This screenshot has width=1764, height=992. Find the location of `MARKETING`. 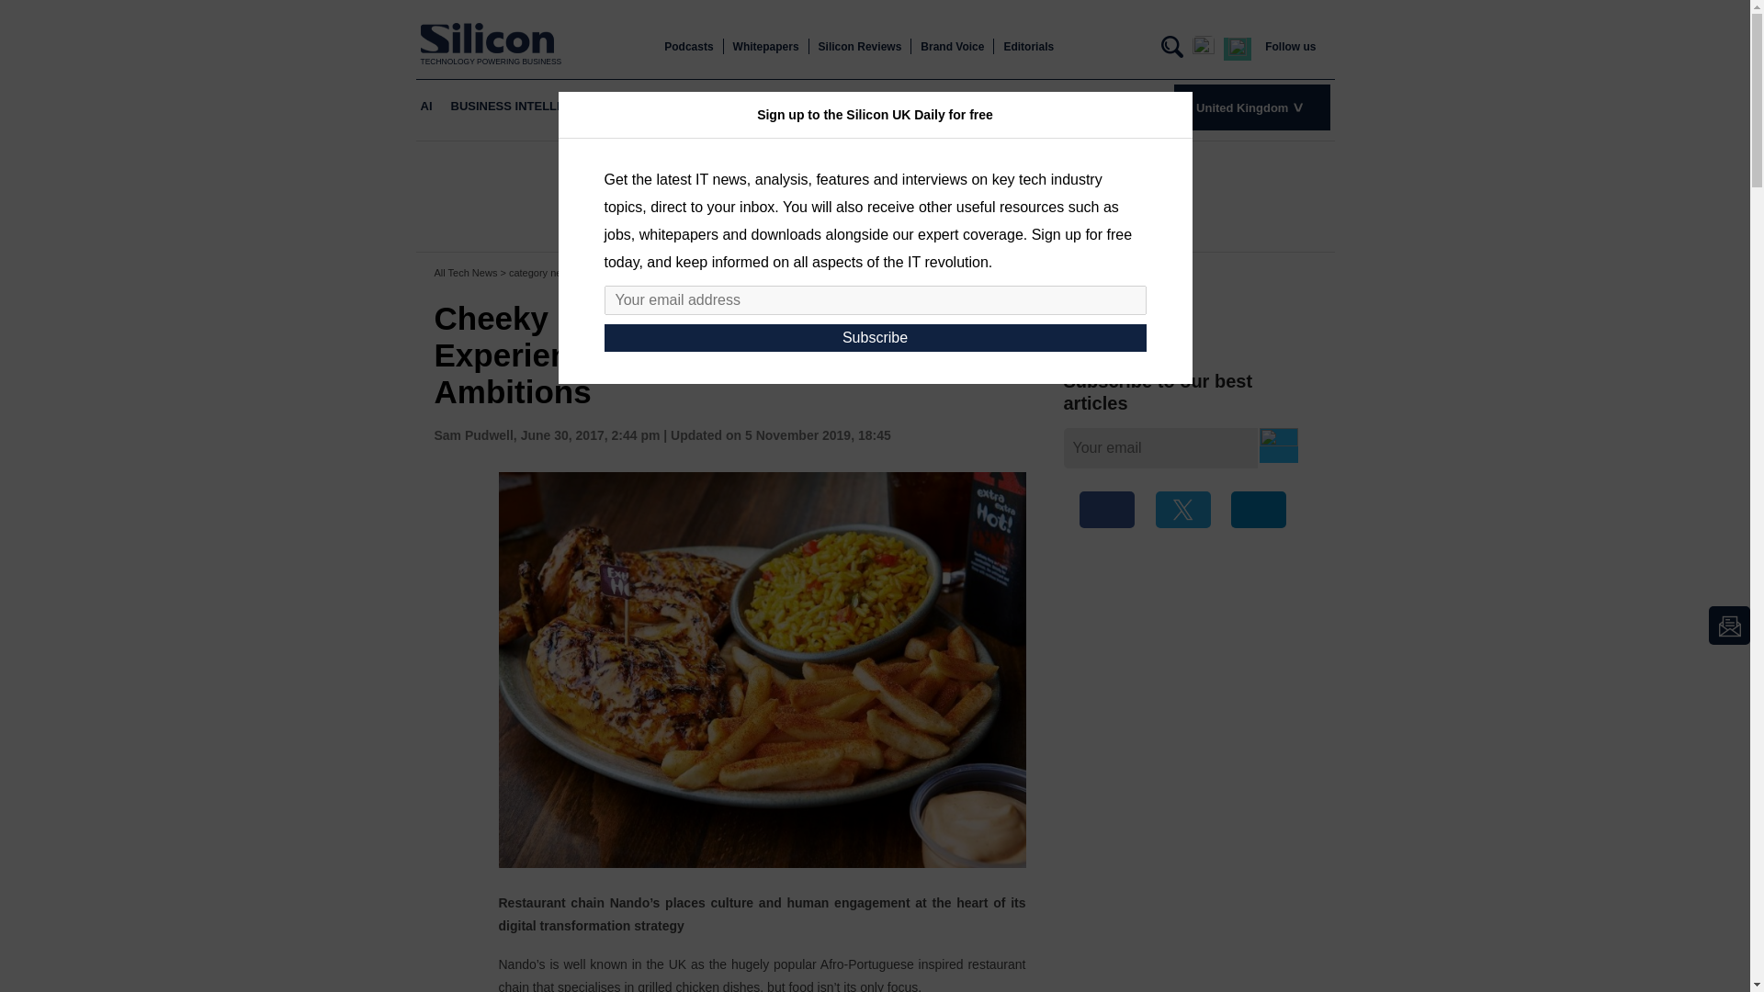

MARKETING is located at coordinates (948, 107).